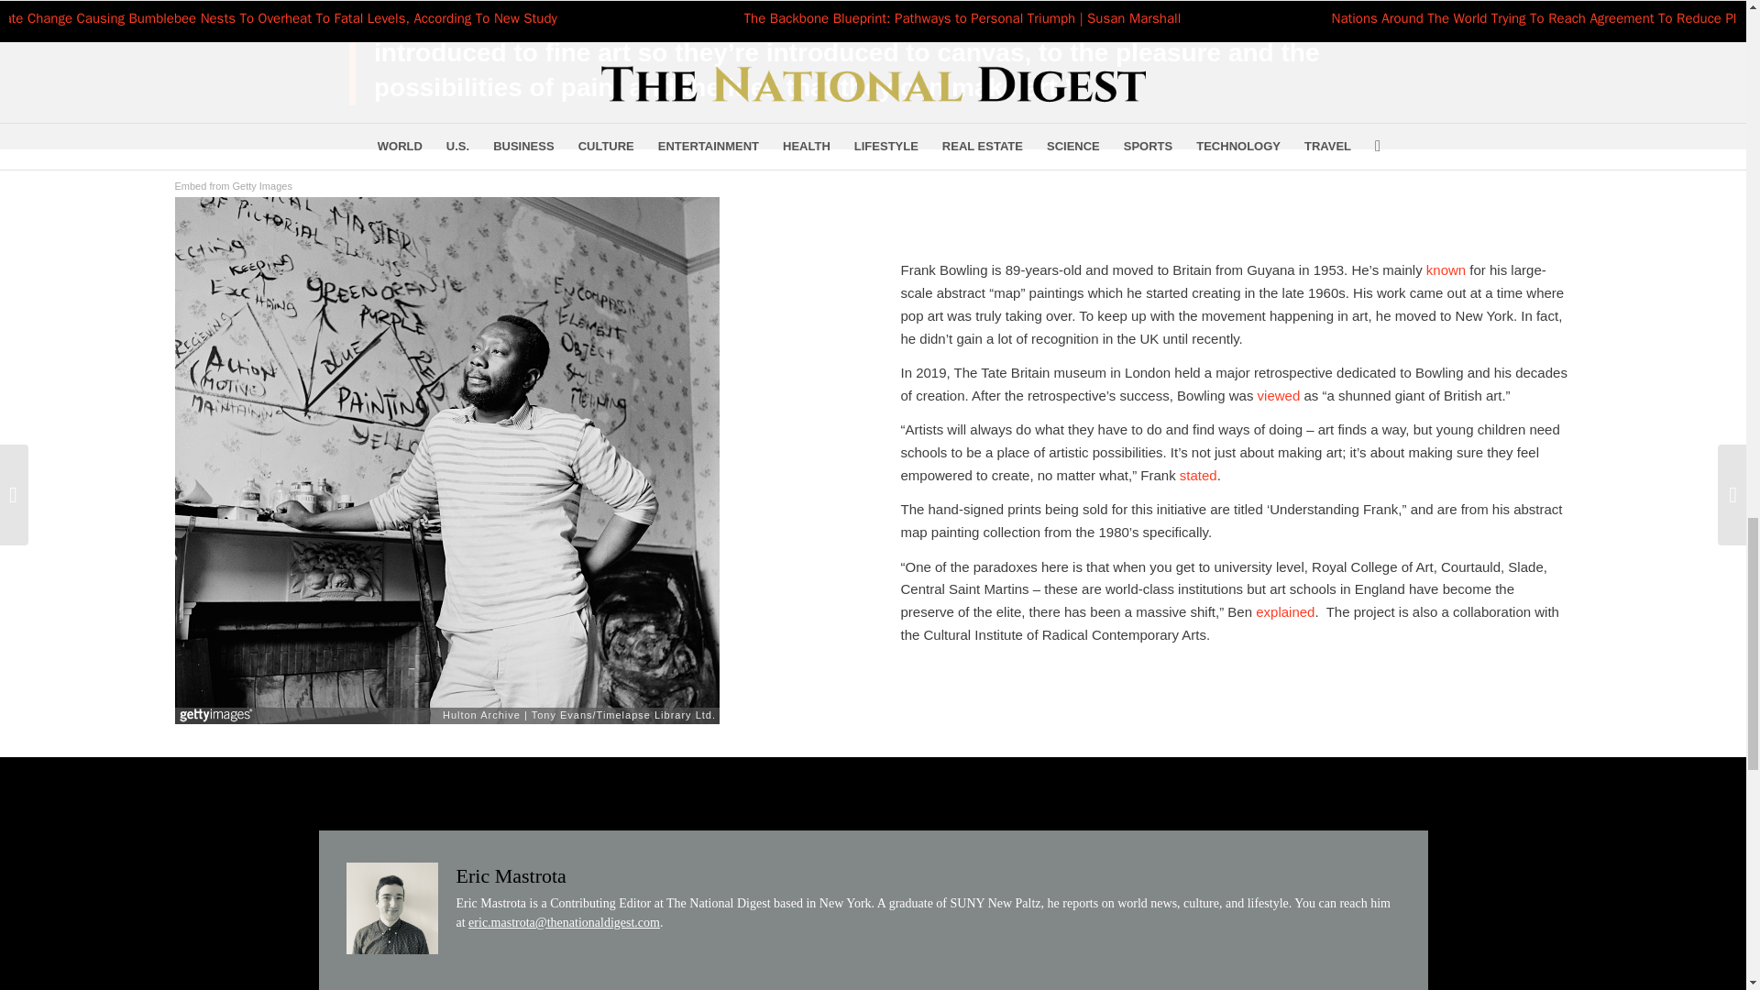  What do you see at coordinates (511, 874) in the screenshot?
I see `Eric Mastrota` at bounding box center [511, 874].